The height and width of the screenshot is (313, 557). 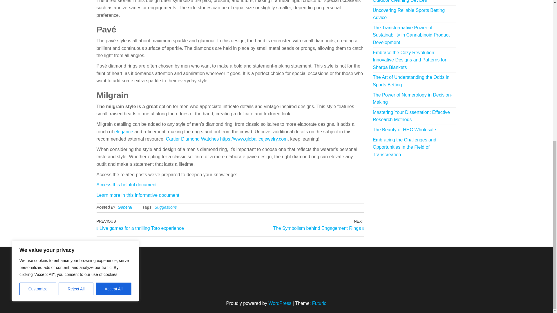 I want to click on elegance, so click(x=125, y=207).